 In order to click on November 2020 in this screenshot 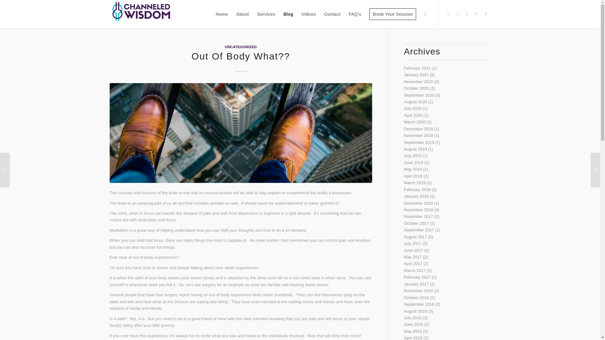, I will do `click(418, 81)`.